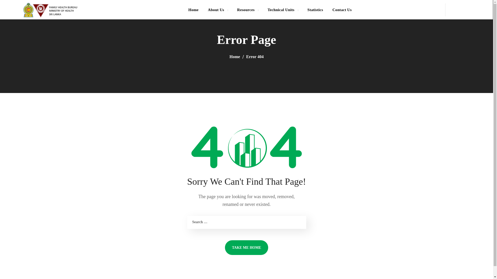 The height and width of the screenshot is (279, 497). What do you see at coordinates (342, 10) in the screenshot?
I see `Contact Us` at bounding box center [342, 10].